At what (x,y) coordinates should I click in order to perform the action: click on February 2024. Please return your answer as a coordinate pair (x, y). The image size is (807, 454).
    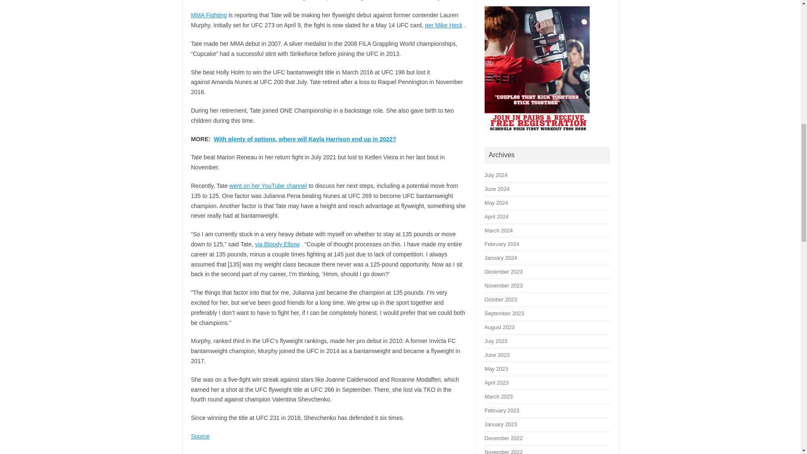
    Looking at the image, I should click on (502, 244).